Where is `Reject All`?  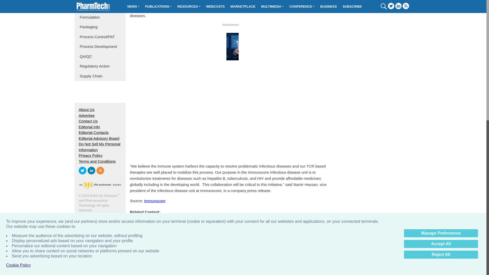 Reject All is located at coordinates (441, 41).